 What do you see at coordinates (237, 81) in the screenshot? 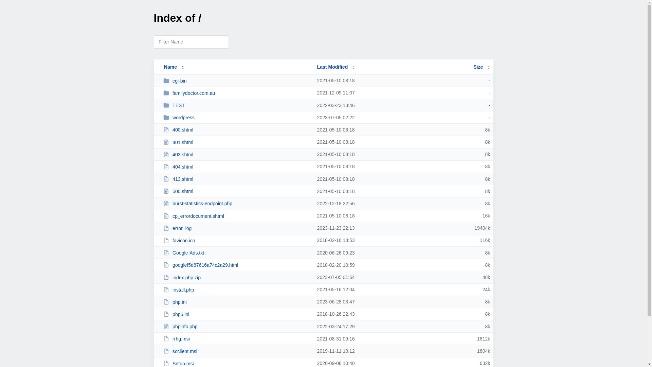
I see `cgi-bin` at bounding box center [237, 81].